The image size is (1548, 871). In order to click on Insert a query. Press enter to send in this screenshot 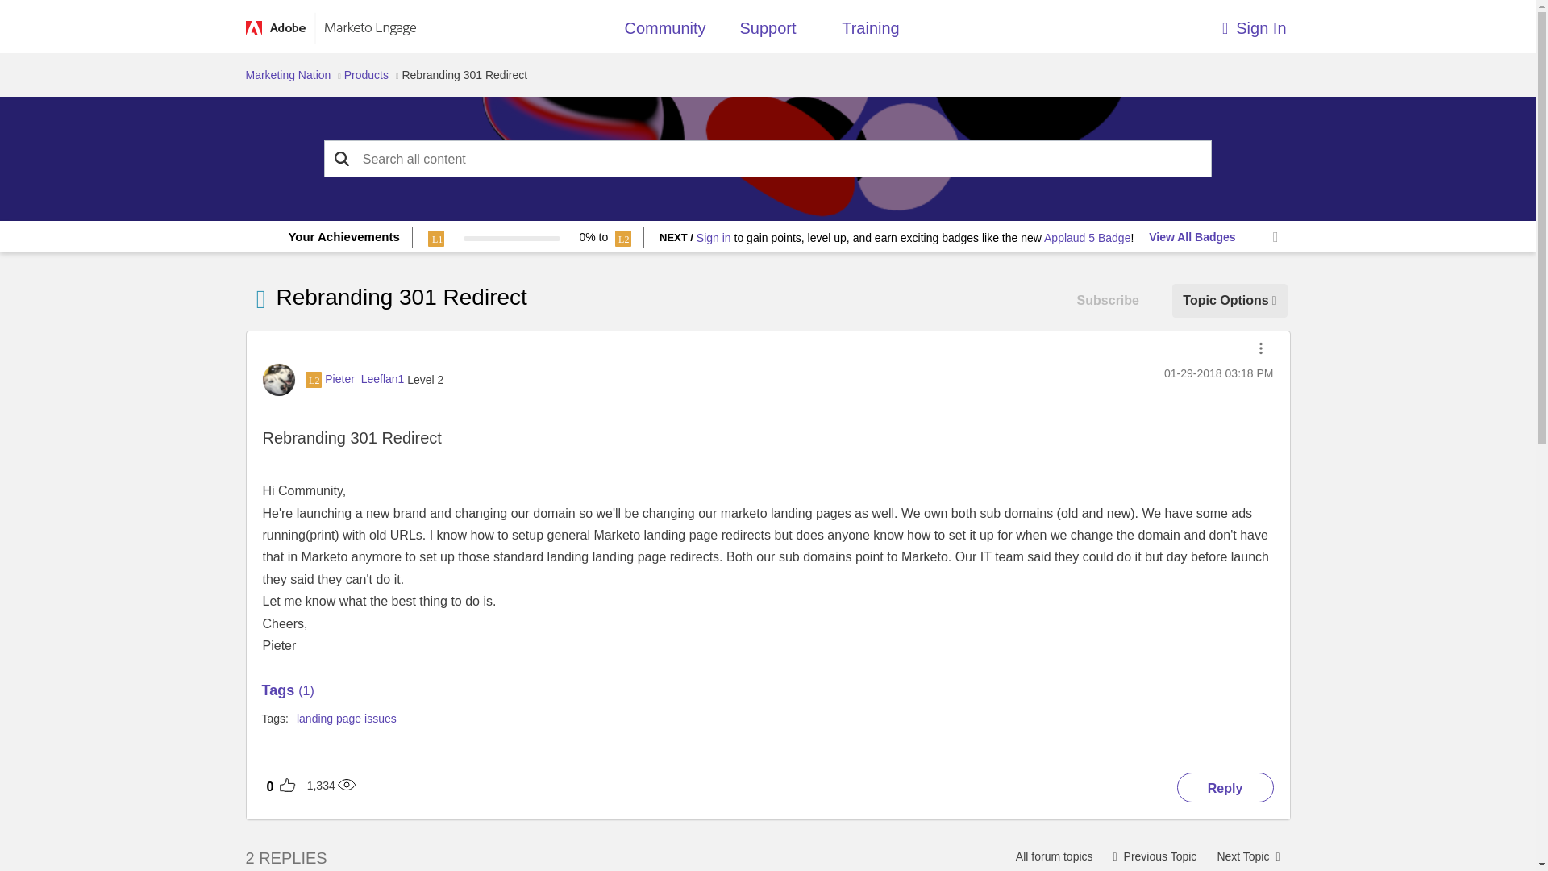, I will do `click(768, 160)`.